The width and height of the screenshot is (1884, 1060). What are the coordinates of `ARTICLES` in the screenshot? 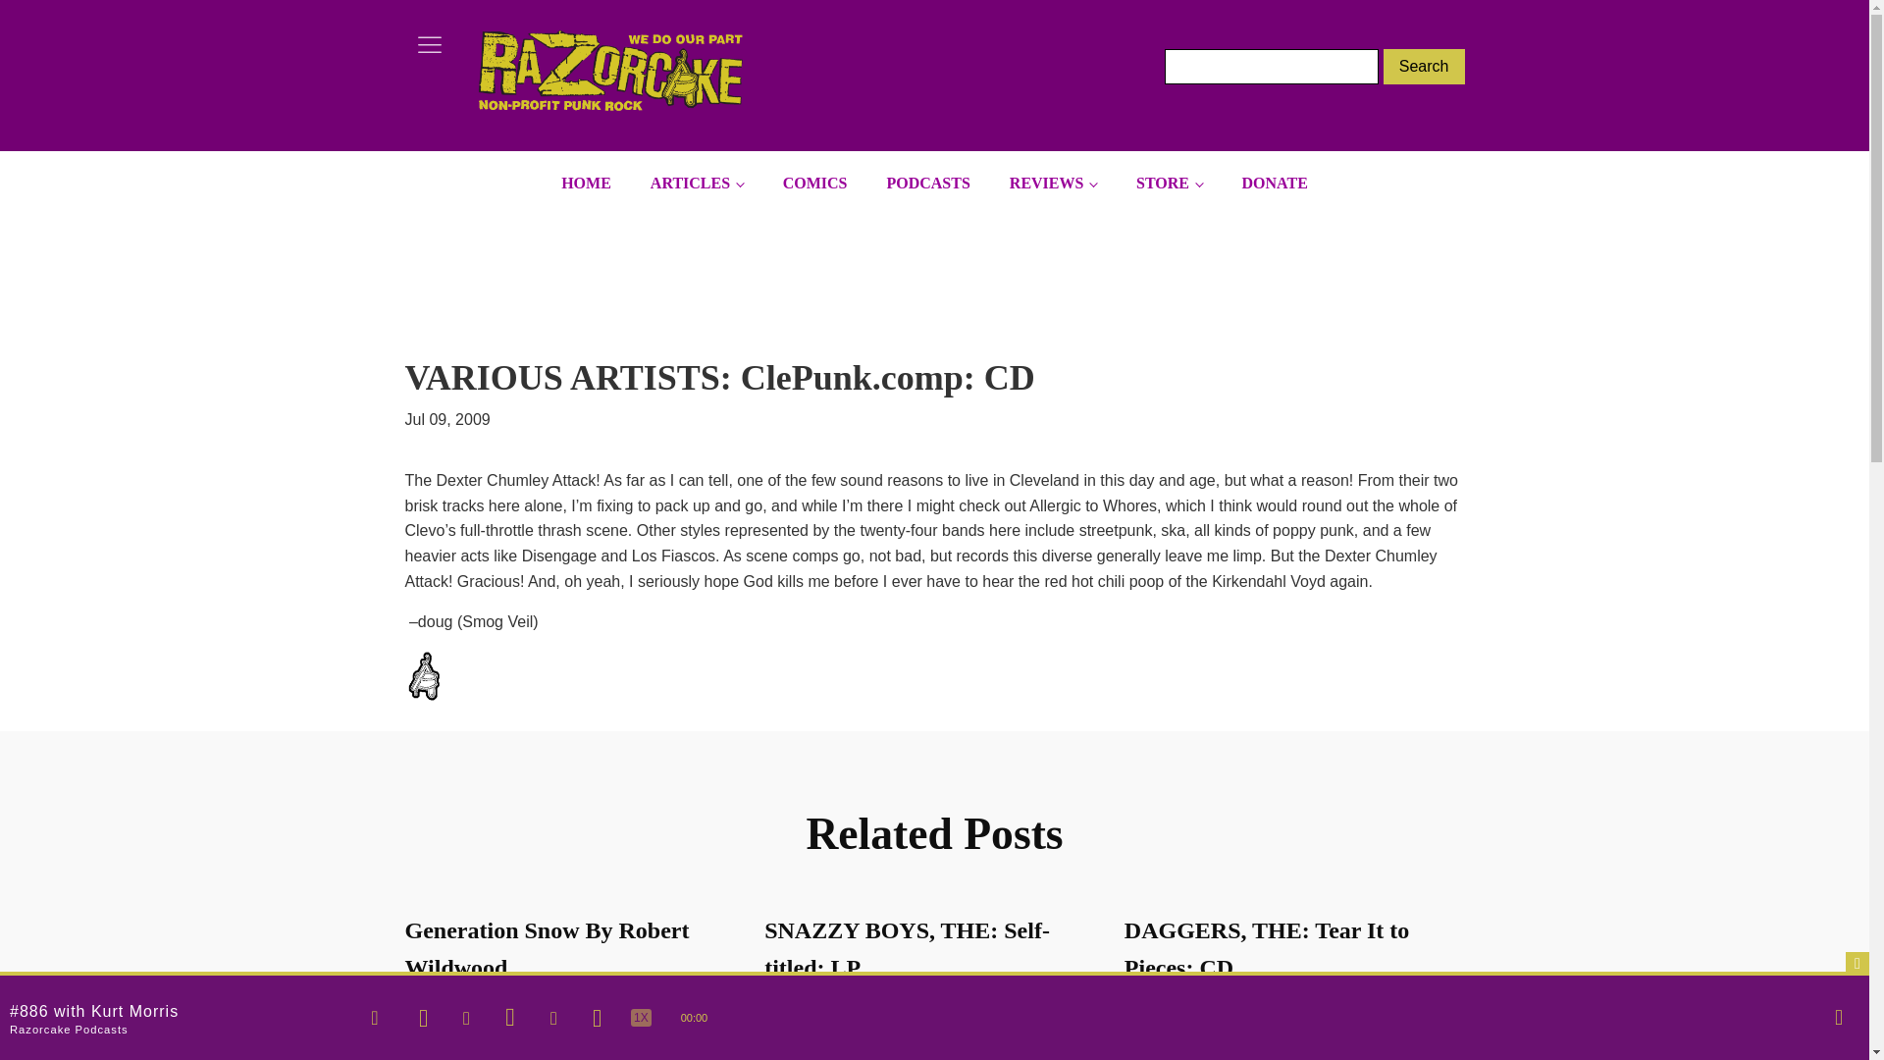 It's located at (697, 184).